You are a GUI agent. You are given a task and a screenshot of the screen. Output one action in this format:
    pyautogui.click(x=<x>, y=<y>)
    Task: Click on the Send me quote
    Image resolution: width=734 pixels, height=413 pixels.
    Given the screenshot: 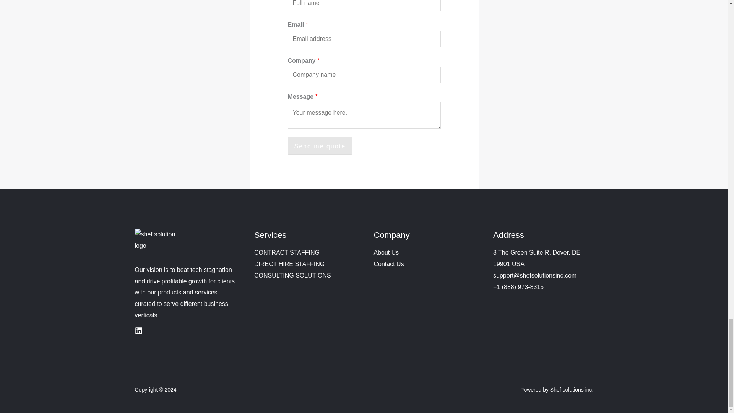 What is the action you would take?
    pyautogui.click(x=320, y=146)
    